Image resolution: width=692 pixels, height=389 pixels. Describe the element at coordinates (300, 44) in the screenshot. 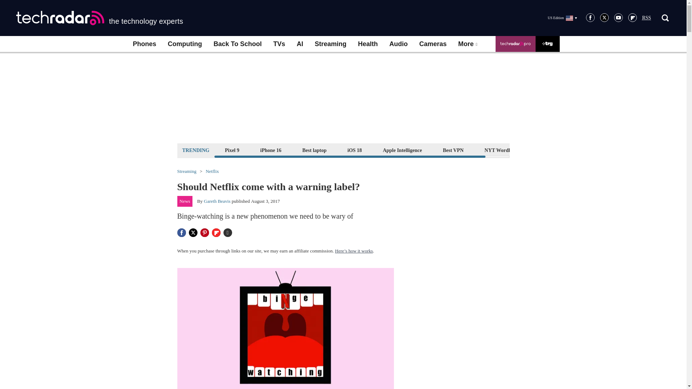

I see `AI` at that location.